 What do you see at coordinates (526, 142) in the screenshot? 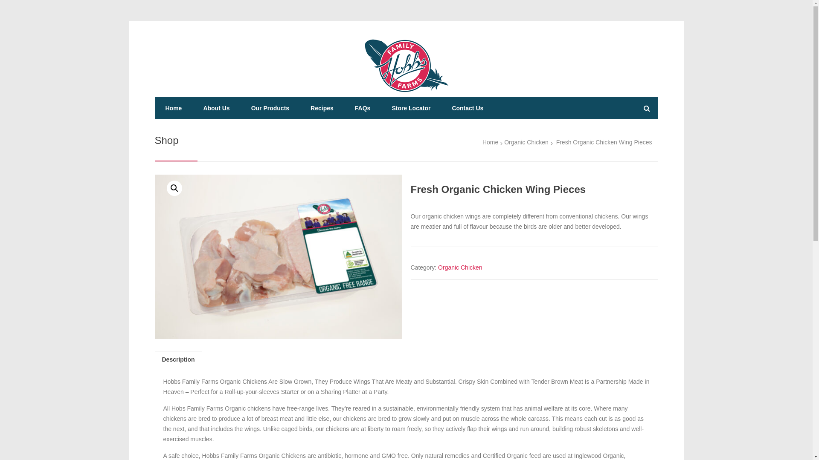
I see `Organic Chicken` at bounding box center [526, 142].